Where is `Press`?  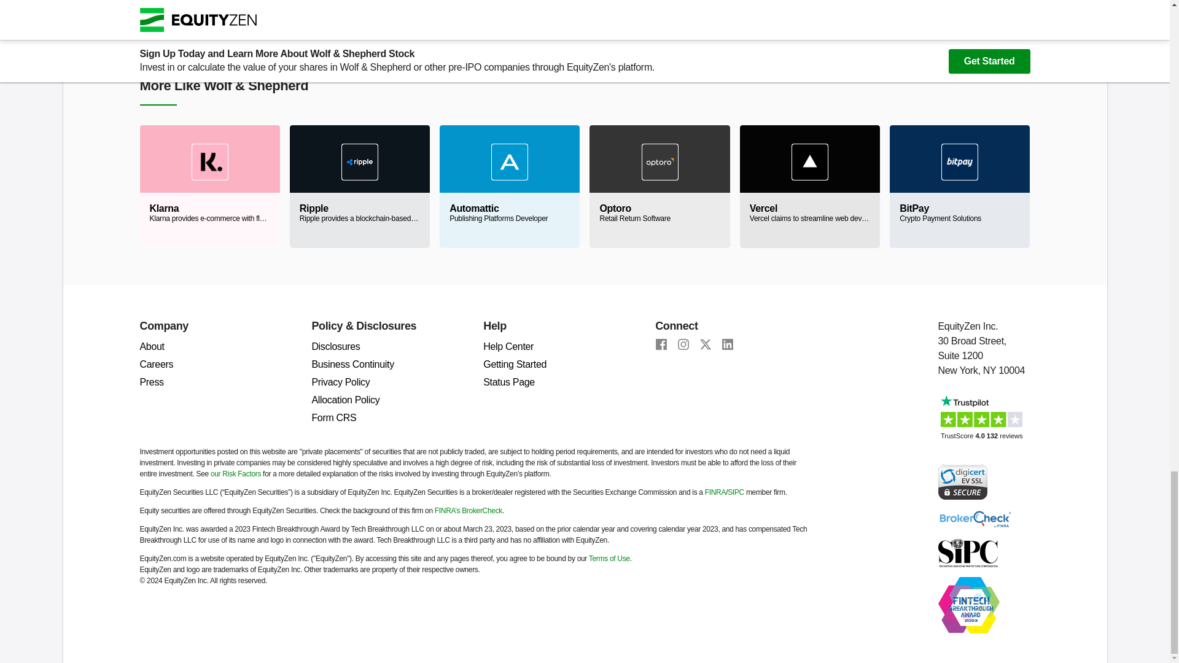 Press is located at coordinates (152, 382).